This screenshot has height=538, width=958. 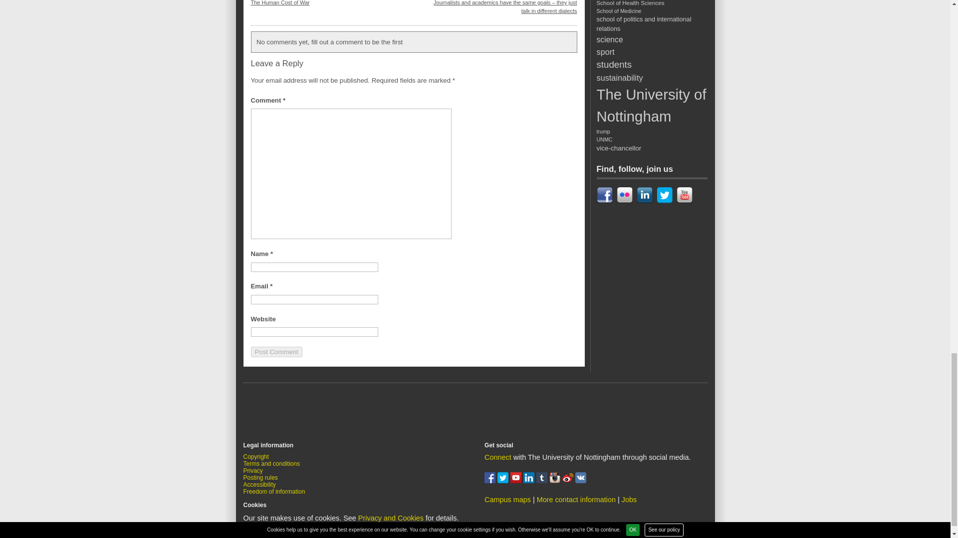 What do you see at coordinates (581, 480) in the screenshot?
I see `Join us on vkontakte` at bounding box center [581, 480].